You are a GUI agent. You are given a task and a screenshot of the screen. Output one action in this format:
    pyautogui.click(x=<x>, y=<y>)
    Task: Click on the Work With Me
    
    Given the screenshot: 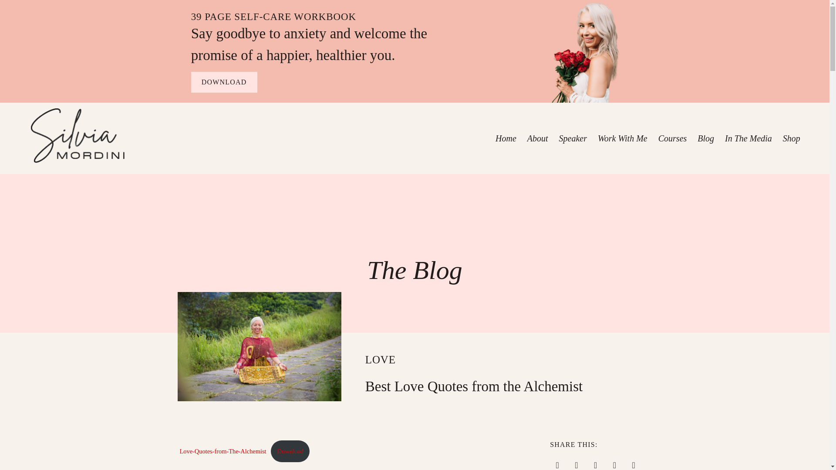 What is the action you would take?
    pyautogui.click(x=623, y=138)
    